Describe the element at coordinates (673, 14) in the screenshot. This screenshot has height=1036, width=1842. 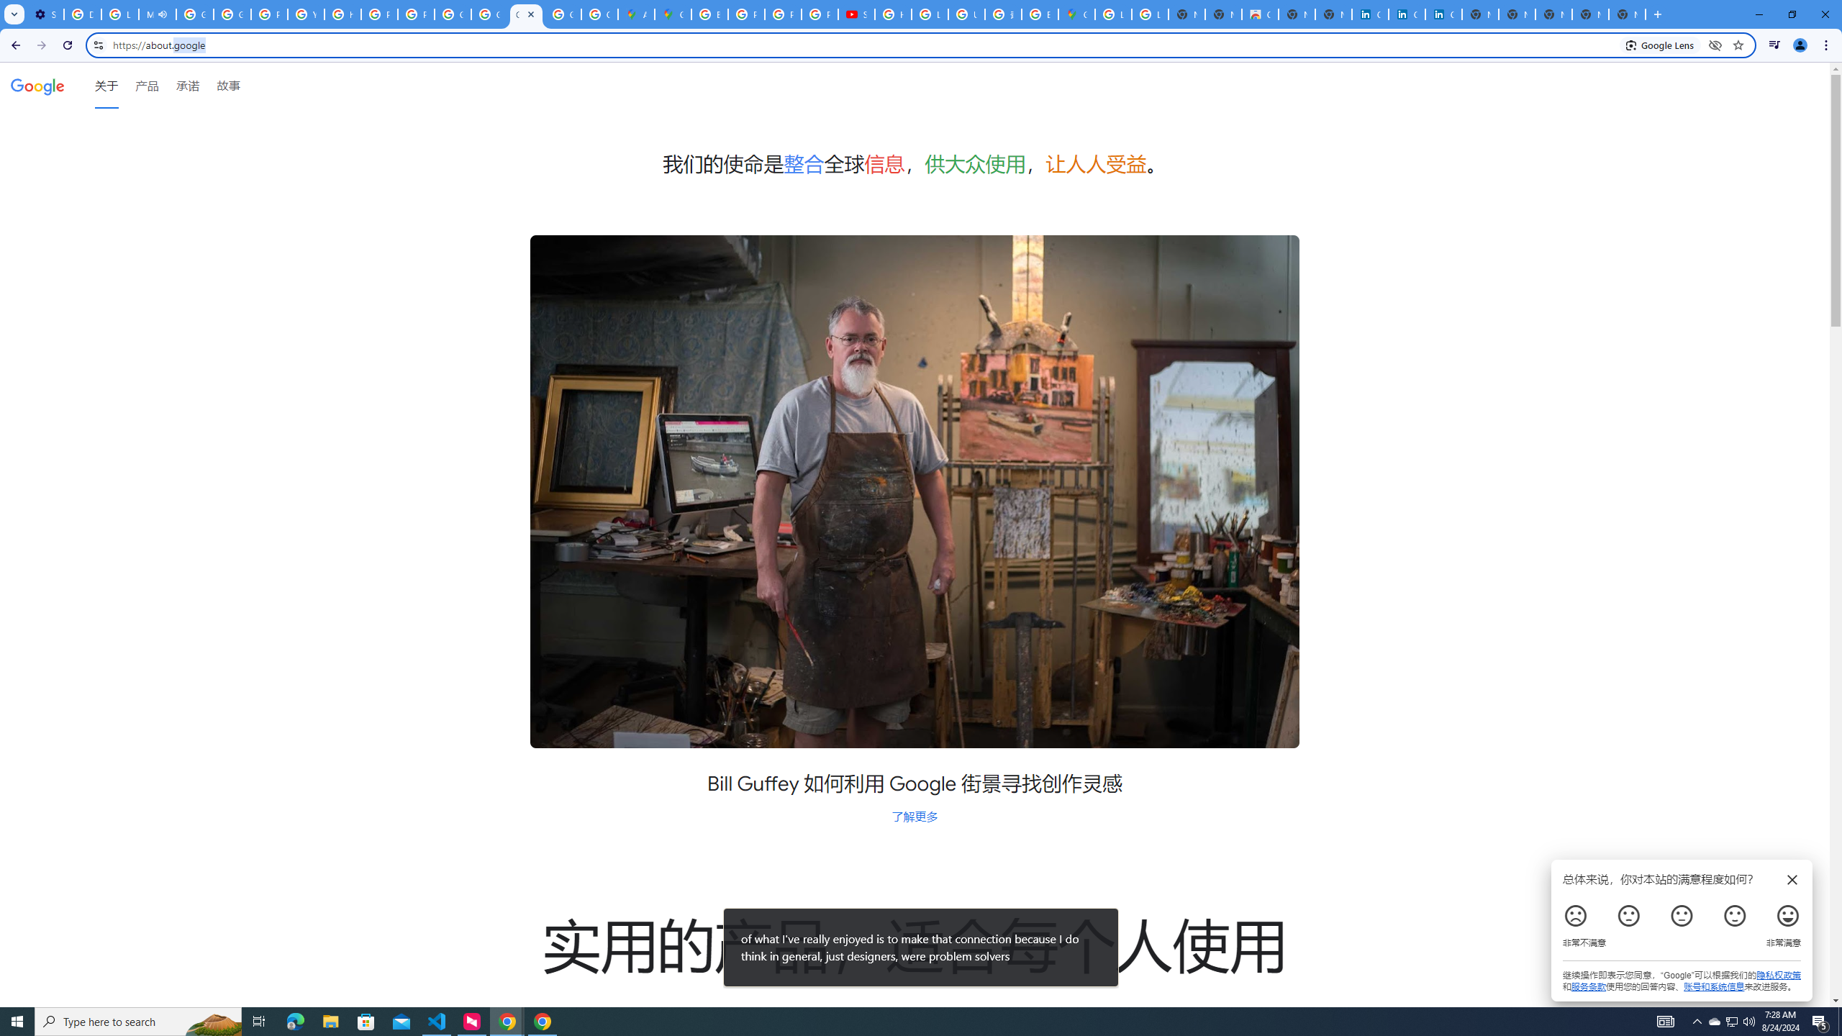
I see `Google Maps` at that location.